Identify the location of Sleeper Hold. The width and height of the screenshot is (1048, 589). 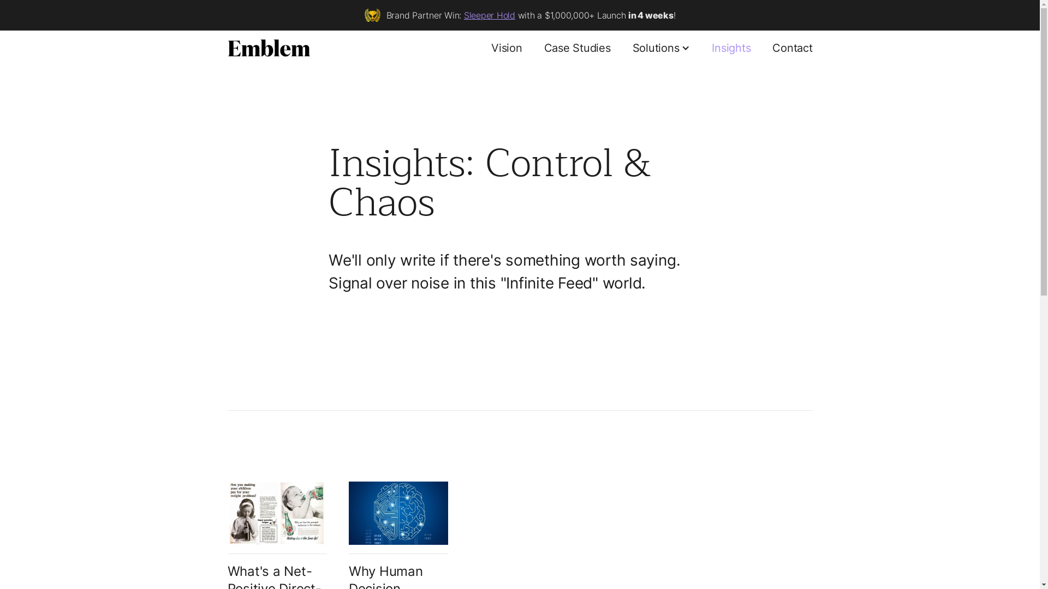
(490, 15).